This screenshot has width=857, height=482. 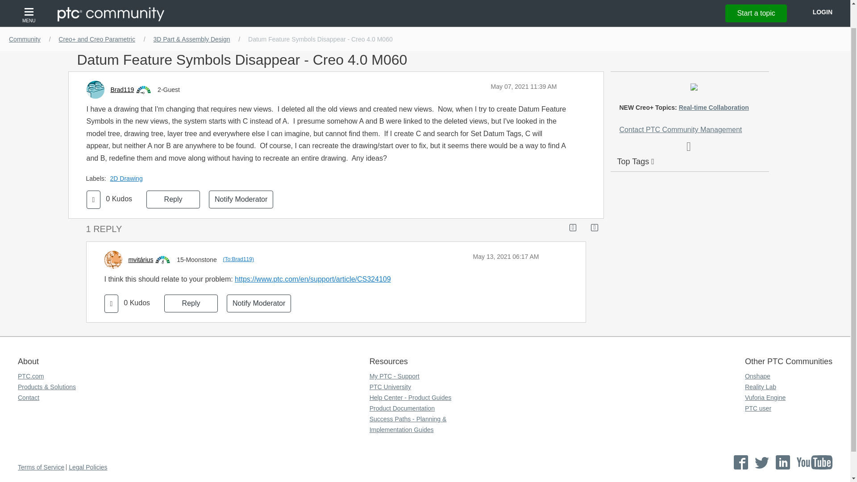 What do you see at coordinates (576, 14) in the screenshot?
I see `PTC Community Announcements` at bounding box center [576, 14].